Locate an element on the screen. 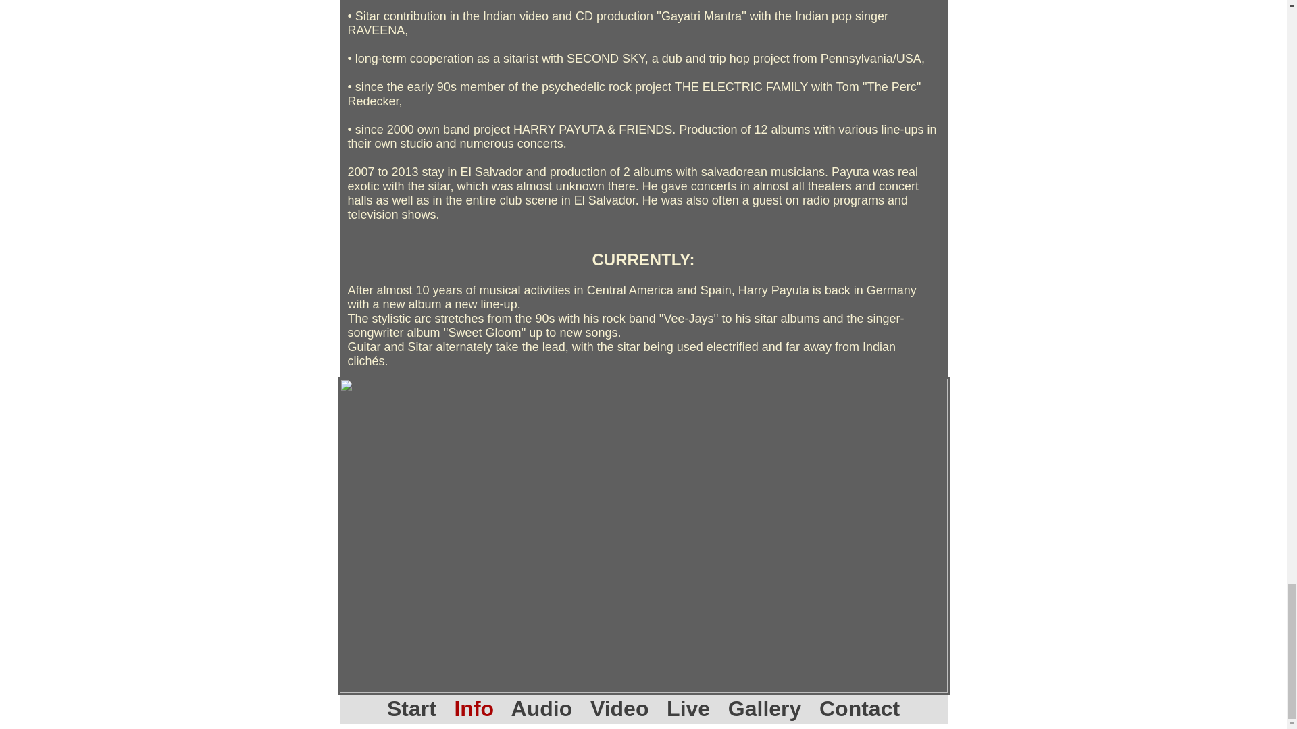 This screenshot has width=1297, height=729. Video is located at coordinates (619, 709).